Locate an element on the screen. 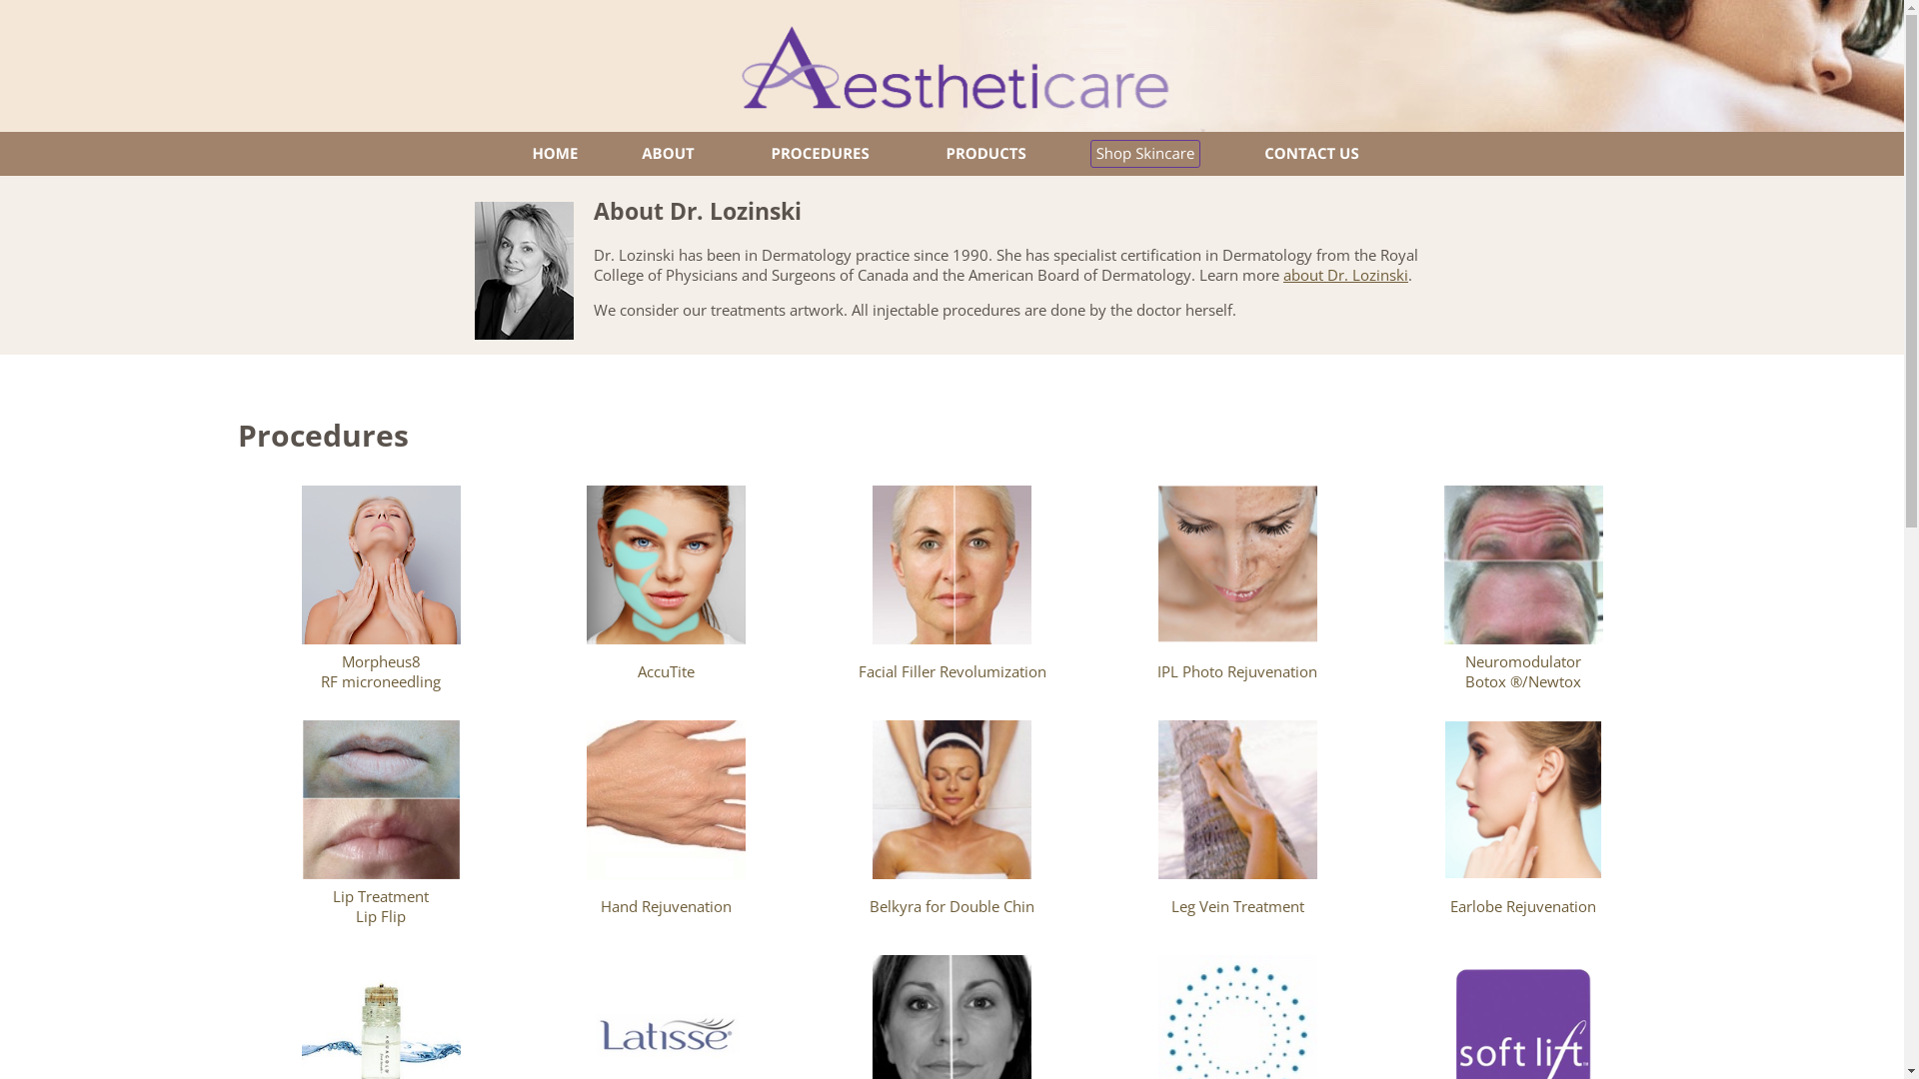 This screenshot has height=1079, width=1919. Morpheus8
RF microneedling is located at coordinates (381, 593).